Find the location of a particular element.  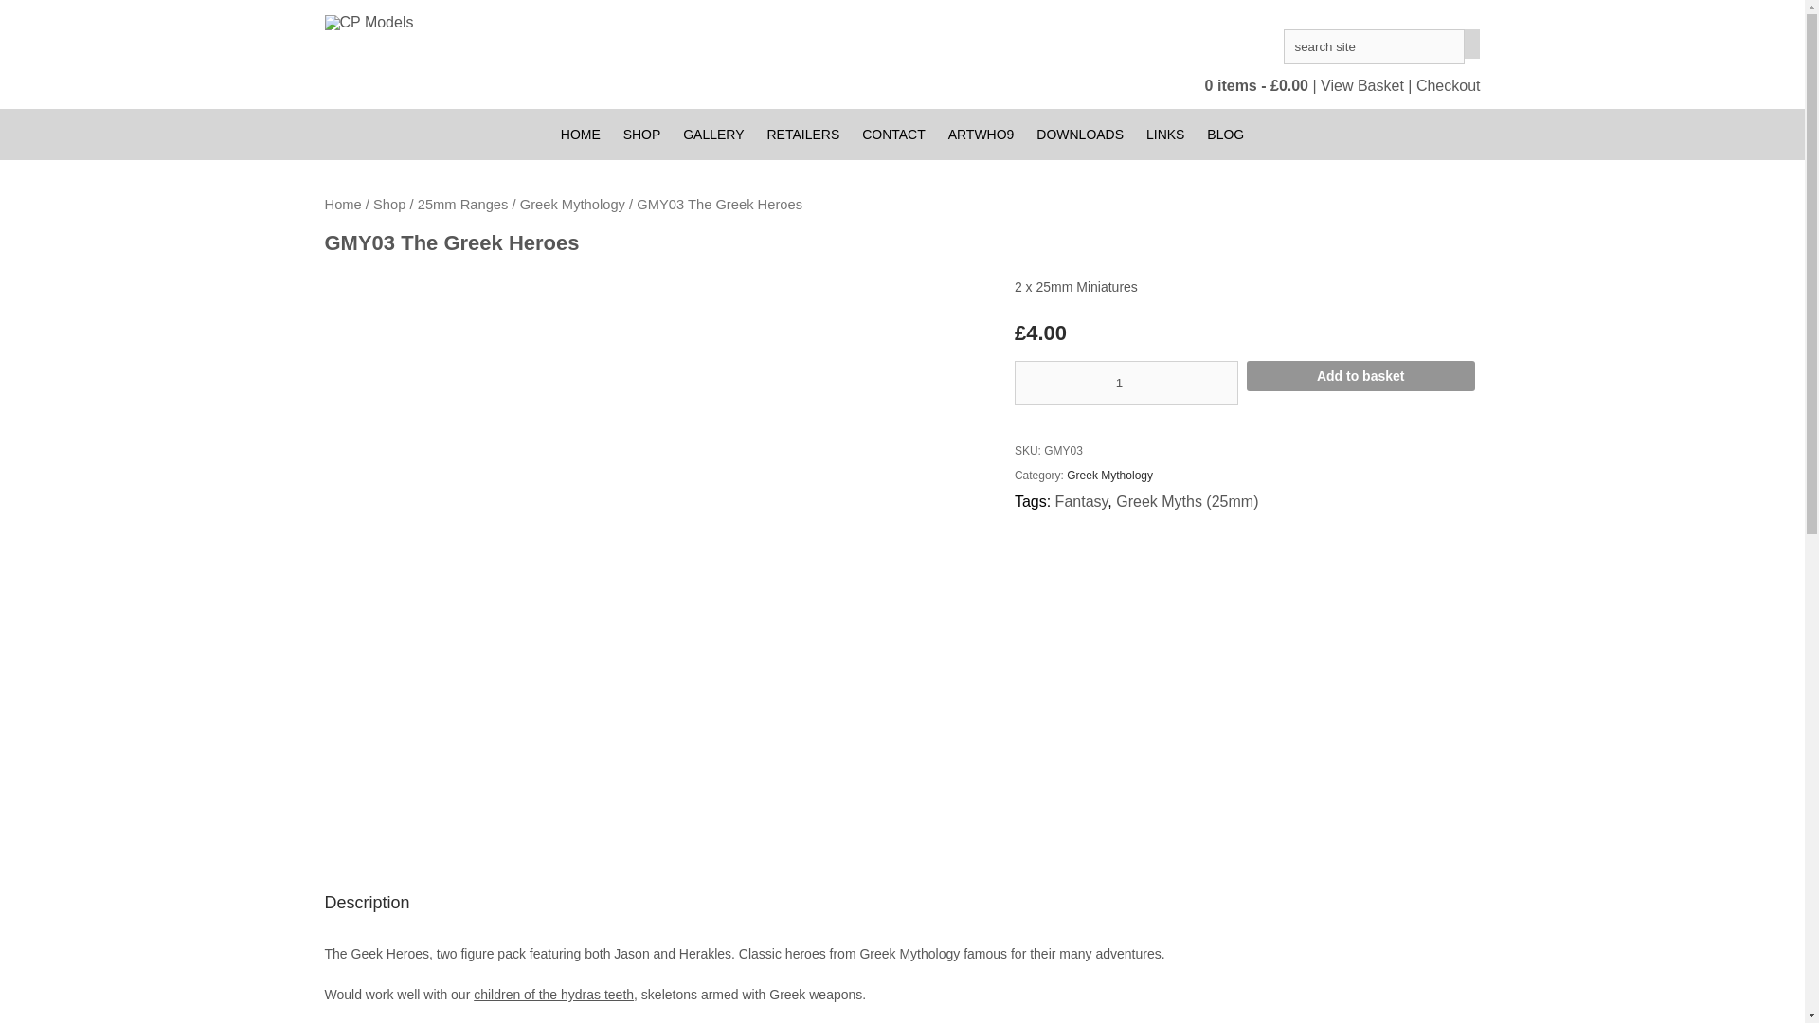

Go to checkout is located at coordinates (1448, 85).